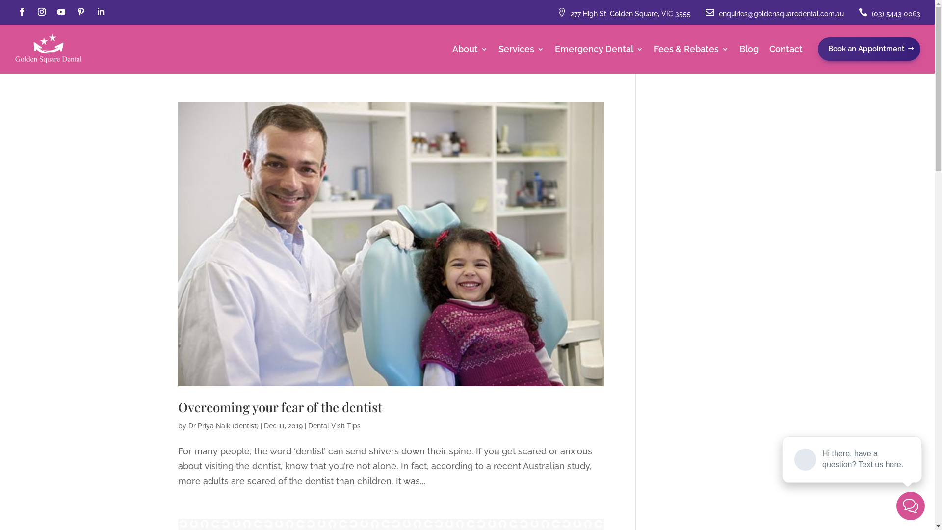 The height and width of the screenshot is (530, 942). I want to click on Contact, so click(786, 51).